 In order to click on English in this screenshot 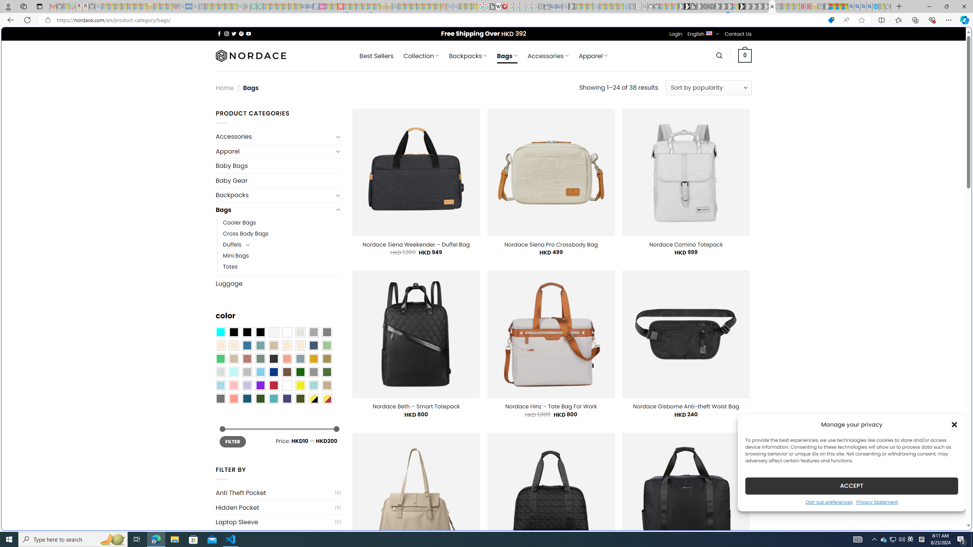, I will do `click(709, 33)`.